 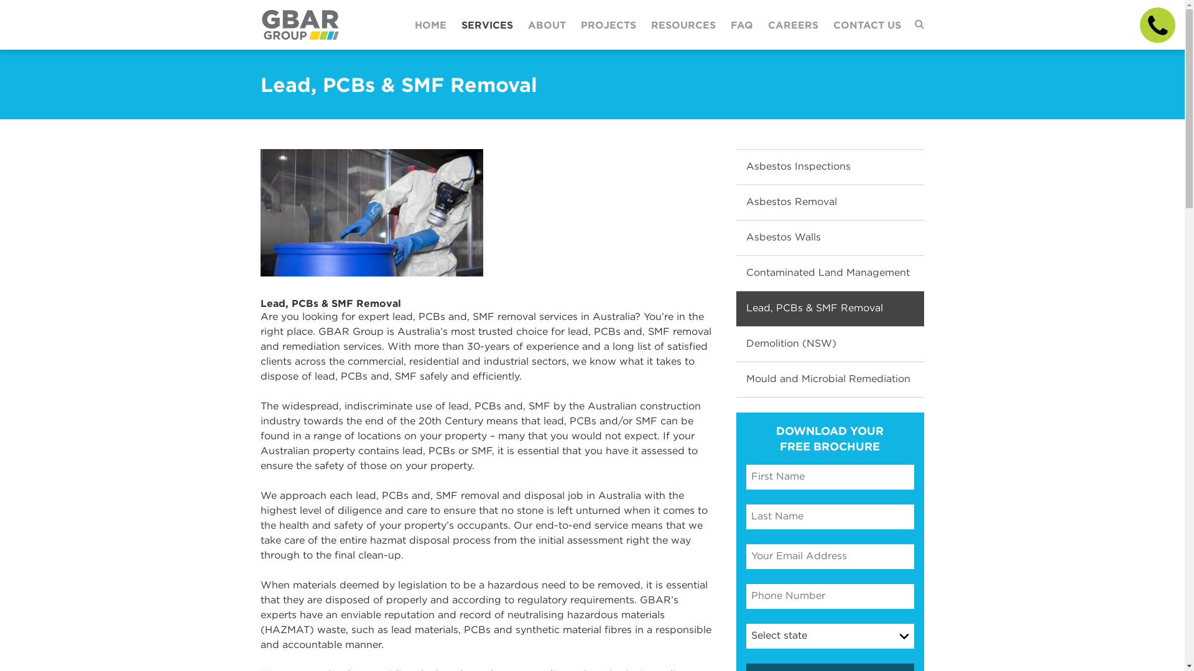 I want to click on Send, so click(x=418, y=512).